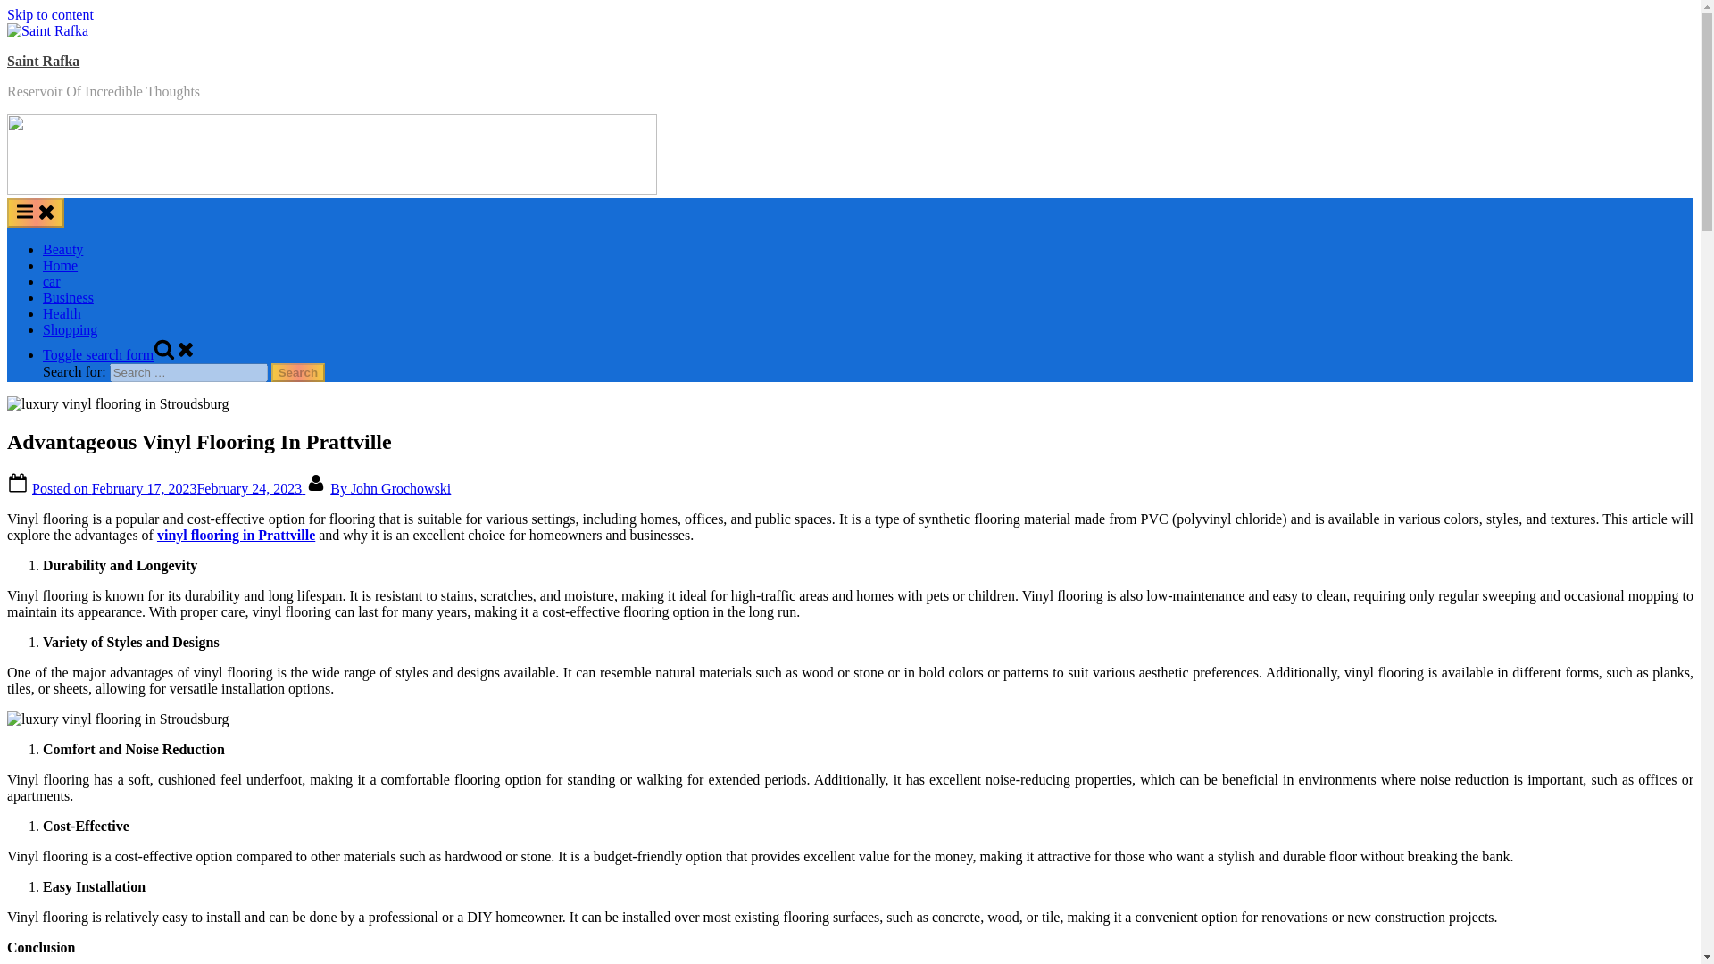 The image size is (1714, 964). What do you see at coordinates (62, 250) in the screenshot?
I see `Beauty` at bounding box center [62, 250].